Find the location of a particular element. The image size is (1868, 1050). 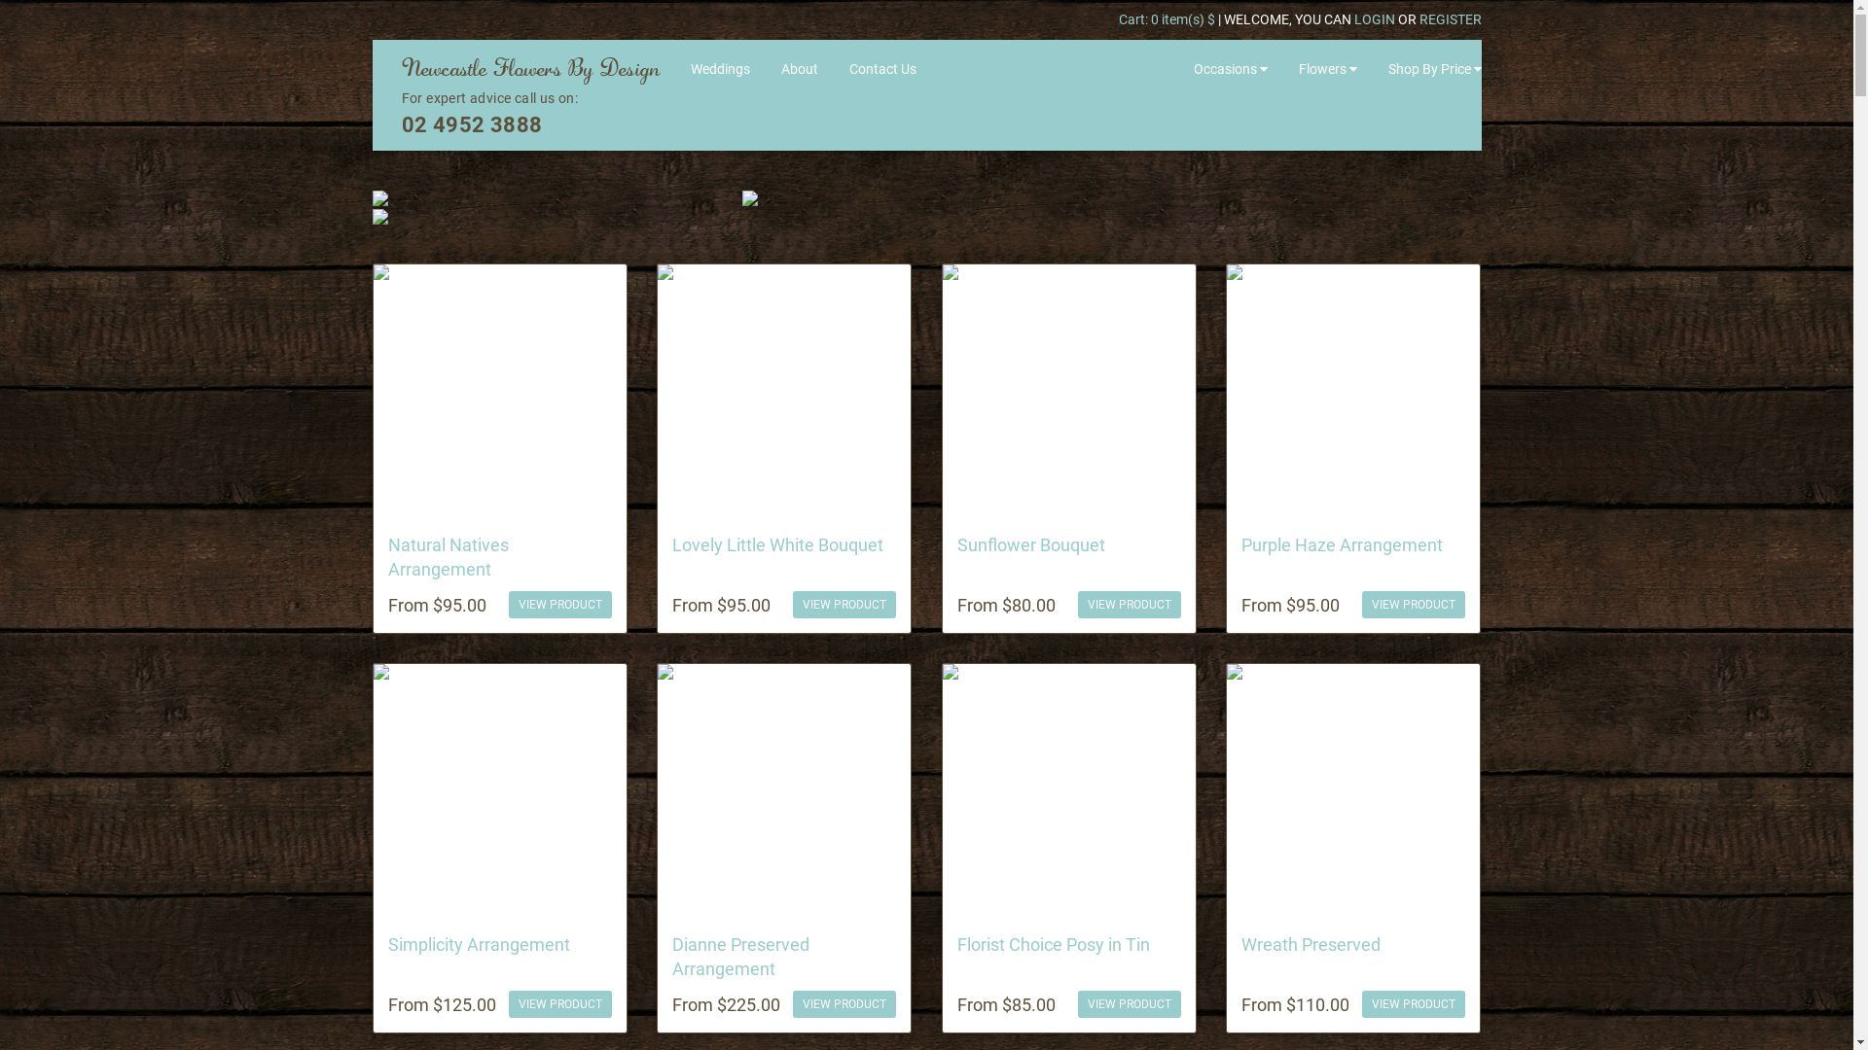

VIEW PRODUCT is located at coordinates (560, 605).